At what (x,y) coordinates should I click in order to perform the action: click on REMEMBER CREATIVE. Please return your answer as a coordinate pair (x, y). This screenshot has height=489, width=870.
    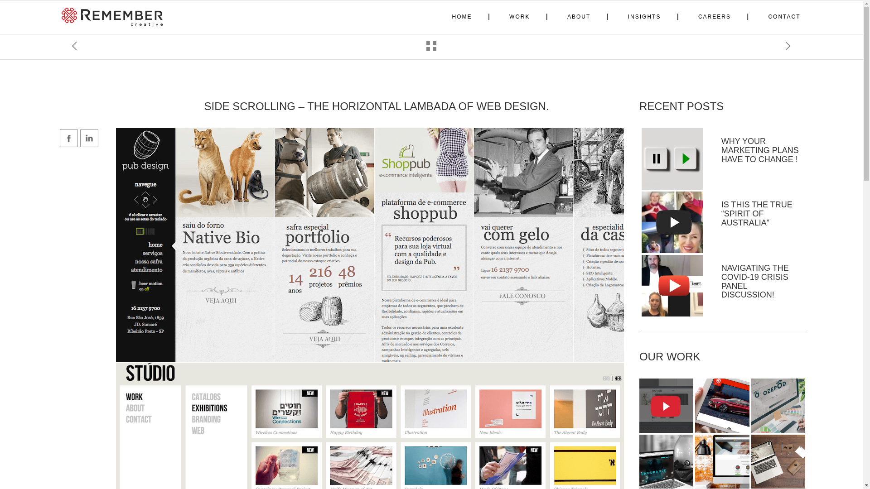
    Looking at the image, I should click on (113, 17).